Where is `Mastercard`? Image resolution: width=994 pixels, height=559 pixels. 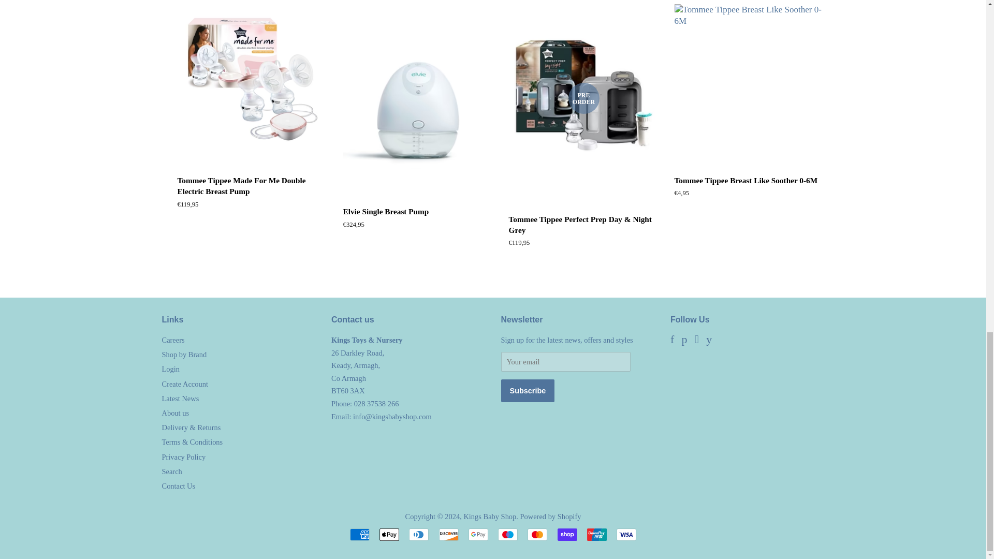
Mastercard is located at coordinates (537, 534).